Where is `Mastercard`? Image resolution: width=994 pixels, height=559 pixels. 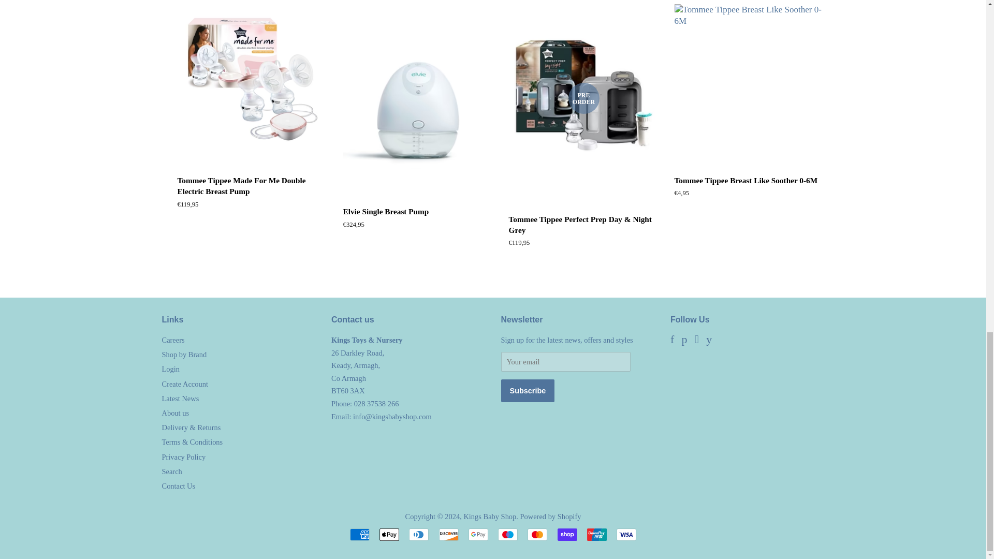
Mastercard is located at coordinates (537, 534).